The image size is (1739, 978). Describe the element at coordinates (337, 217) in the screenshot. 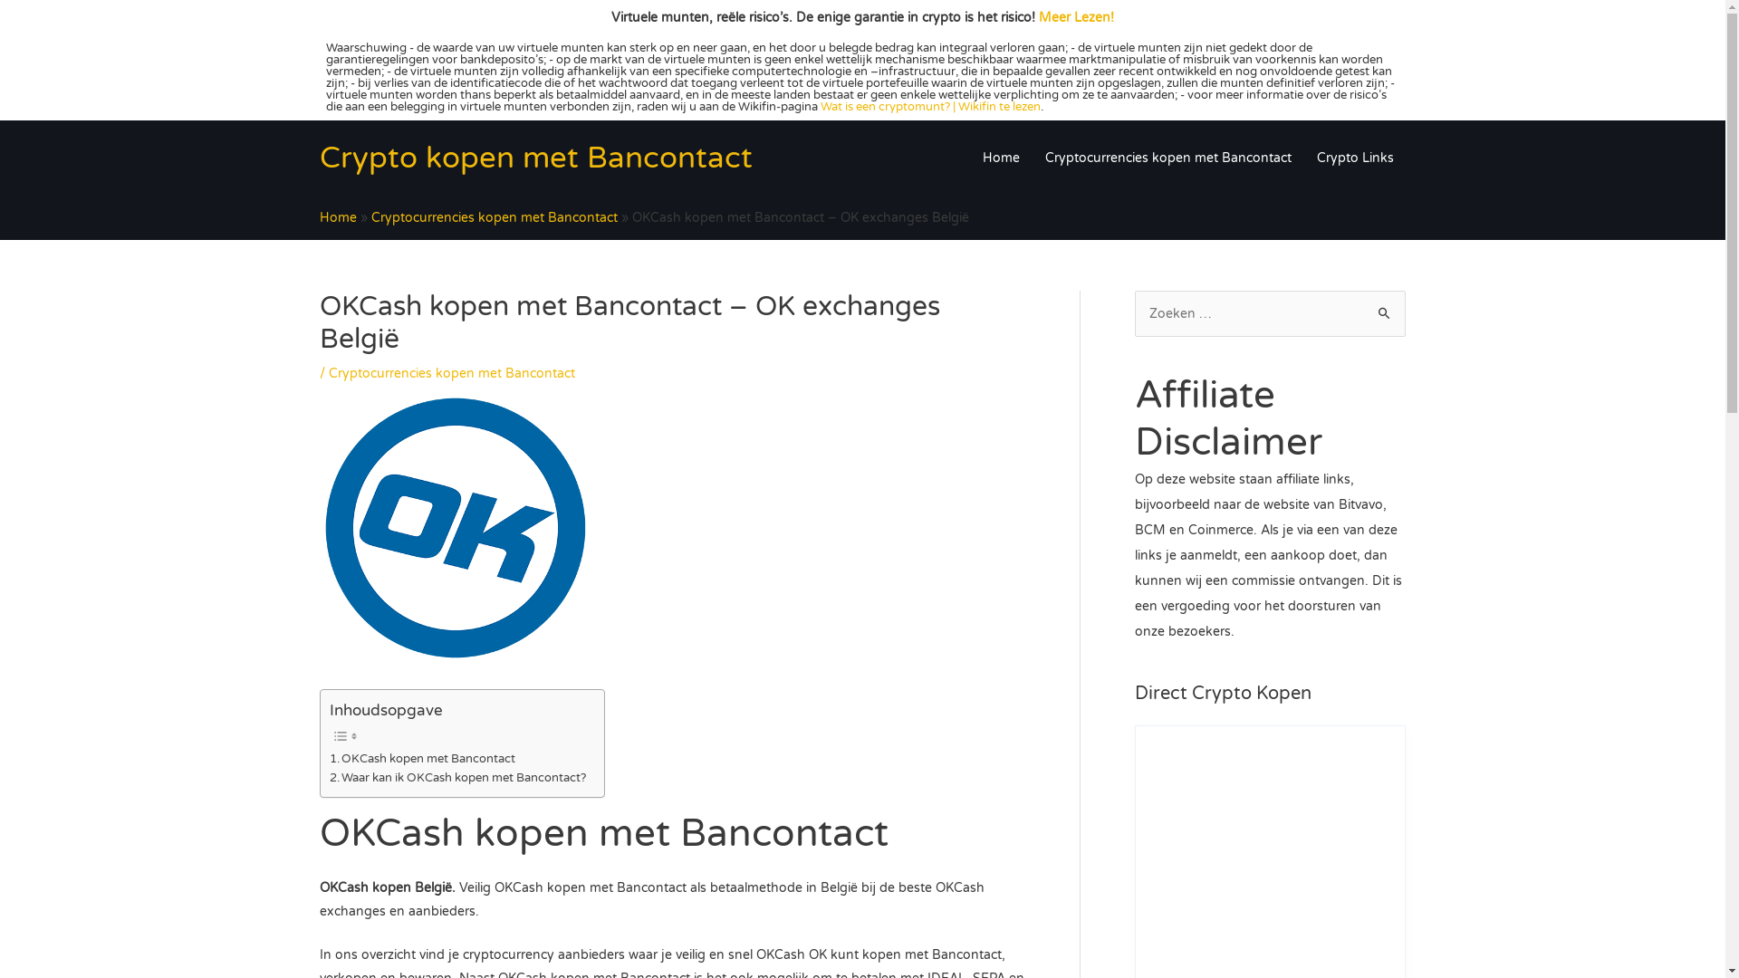

I see `Home` at that location.